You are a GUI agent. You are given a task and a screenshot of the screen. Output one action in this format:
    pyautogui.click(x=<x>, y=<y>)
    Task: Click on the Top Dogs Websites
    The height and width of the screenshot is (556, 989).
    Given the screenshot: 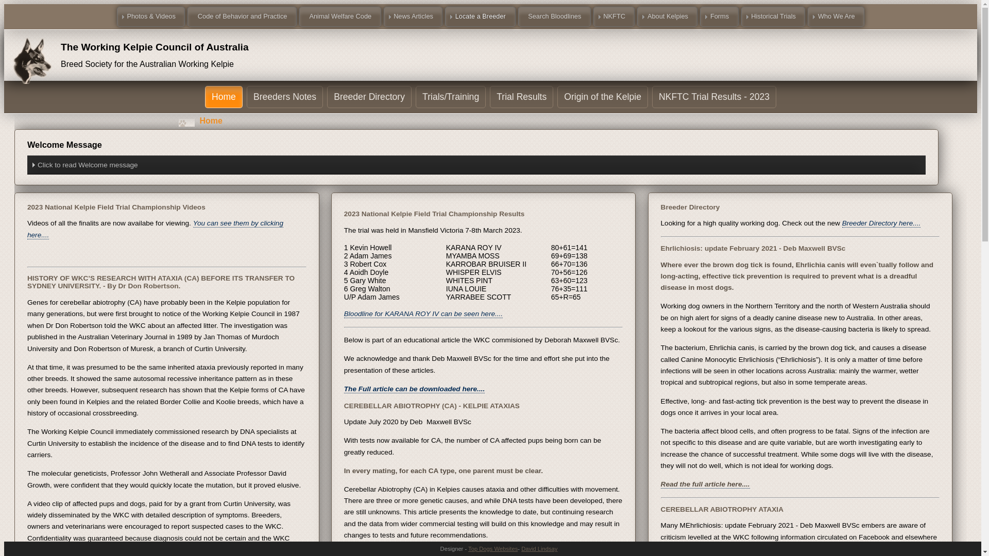 What is the action you would take?
    pyautogui.click(x=493, y=549)
    